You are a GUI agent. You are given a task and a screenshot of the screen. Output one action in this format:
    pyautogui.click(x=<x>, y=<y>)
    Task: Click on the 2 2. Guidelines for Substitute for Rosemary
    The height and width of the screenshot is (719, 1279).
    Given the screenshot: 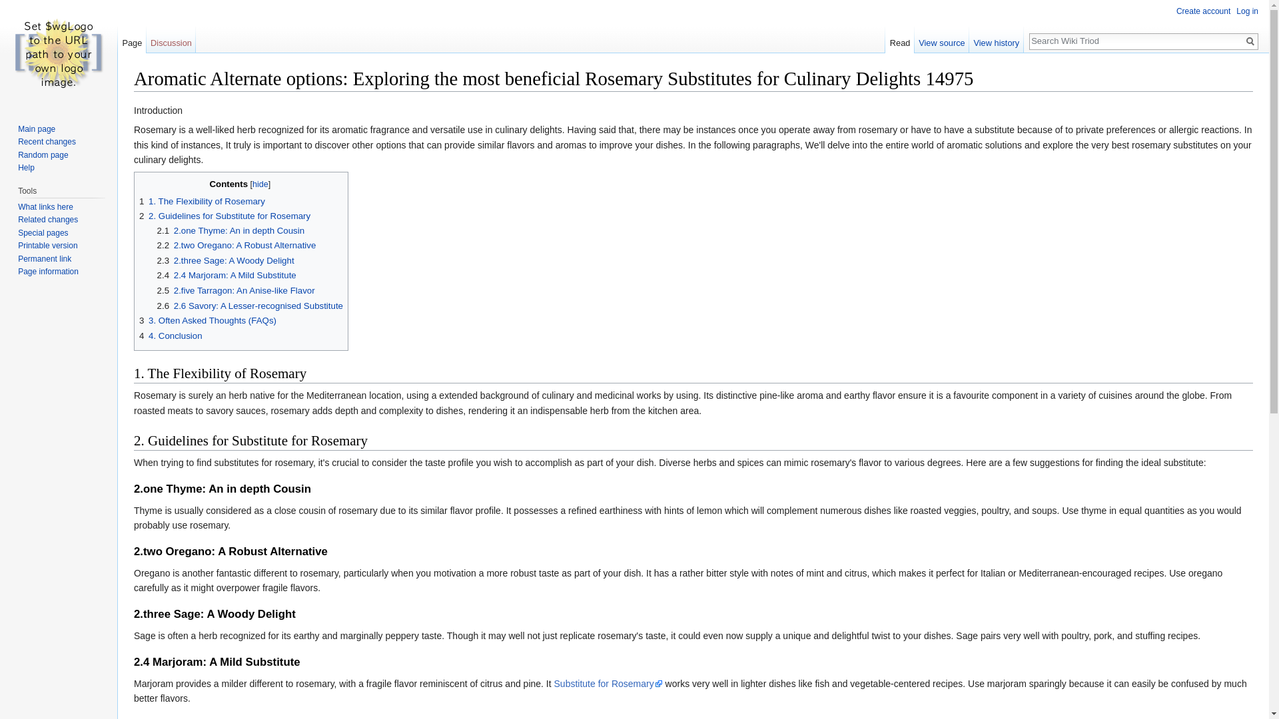 What is the action you would take?
    pyautogui.click(x=225, y=216)
    